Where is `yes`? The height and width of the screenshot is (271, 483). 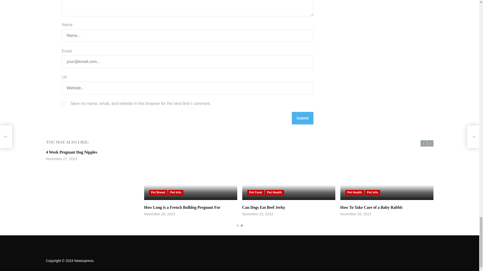
yes is located at coordinates (64, 103).